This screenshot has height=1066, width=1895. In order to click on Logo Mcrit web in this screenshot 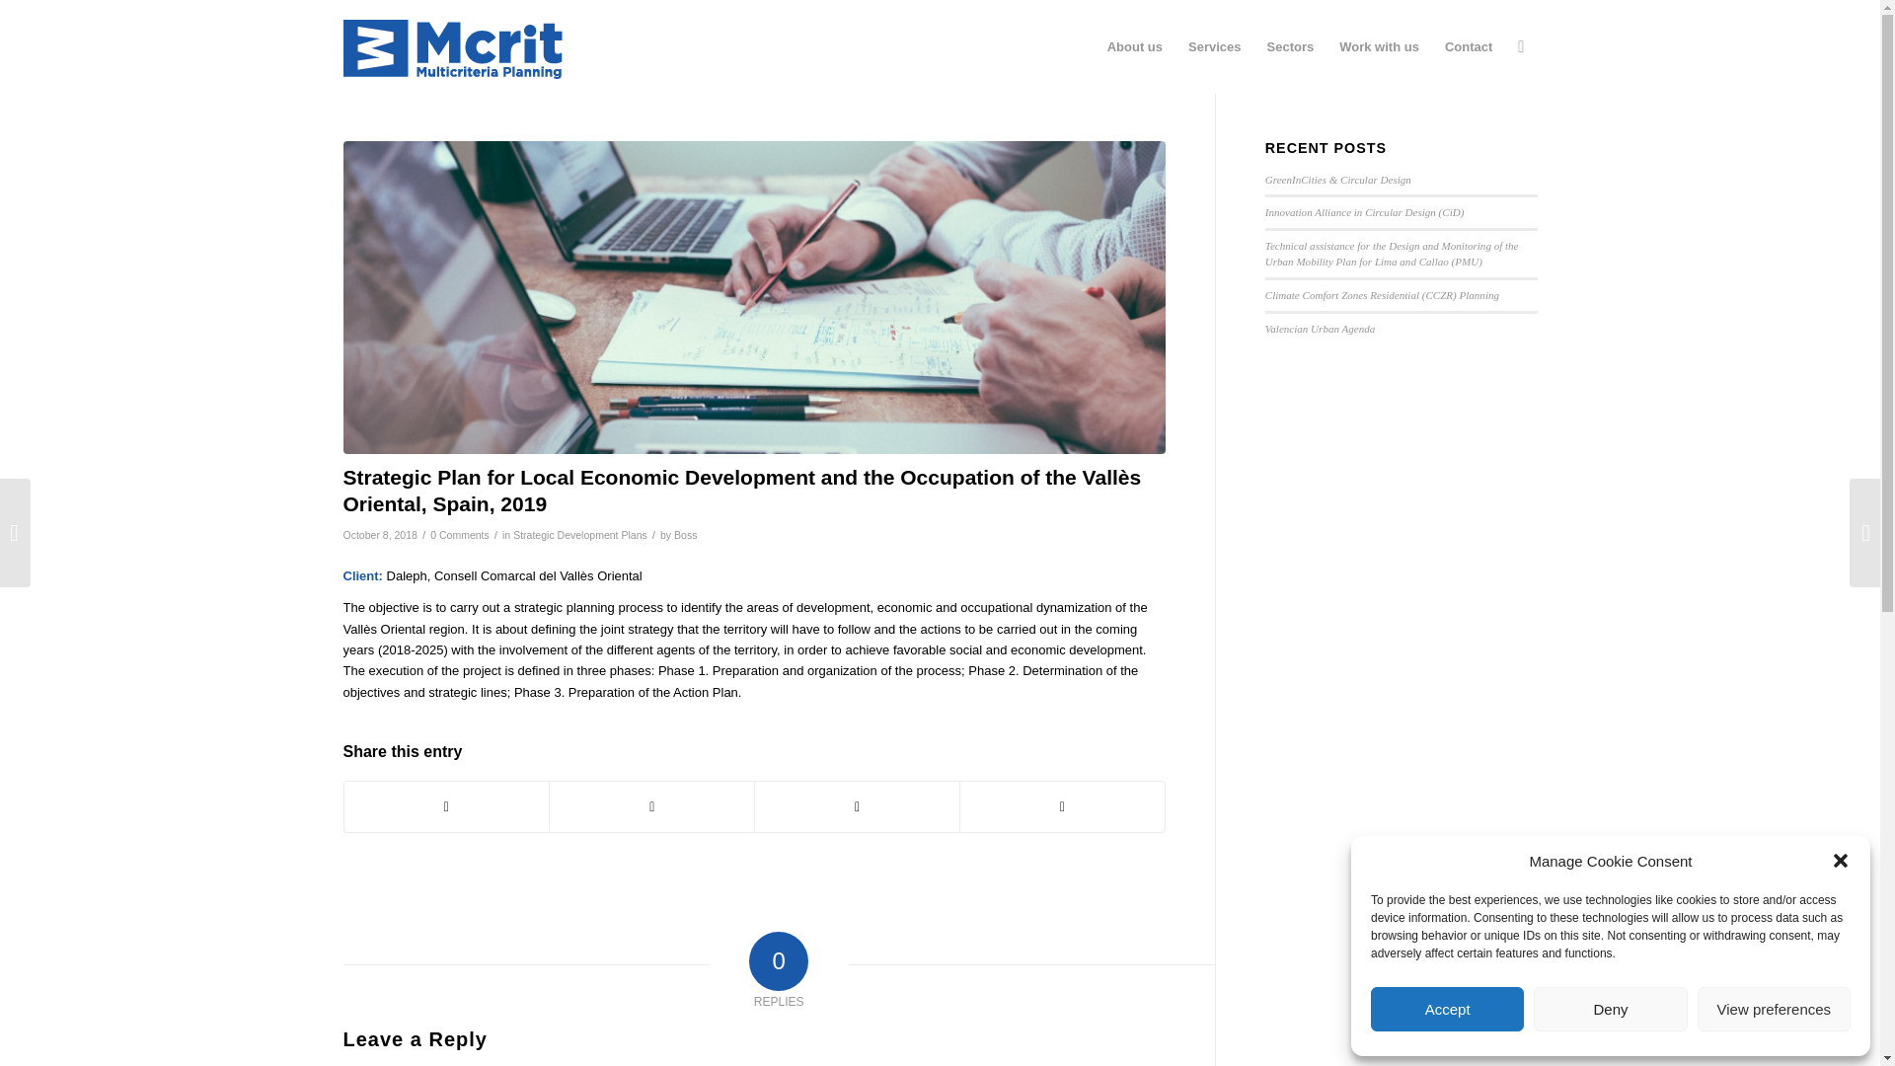, I will do `click(452, 49)`.